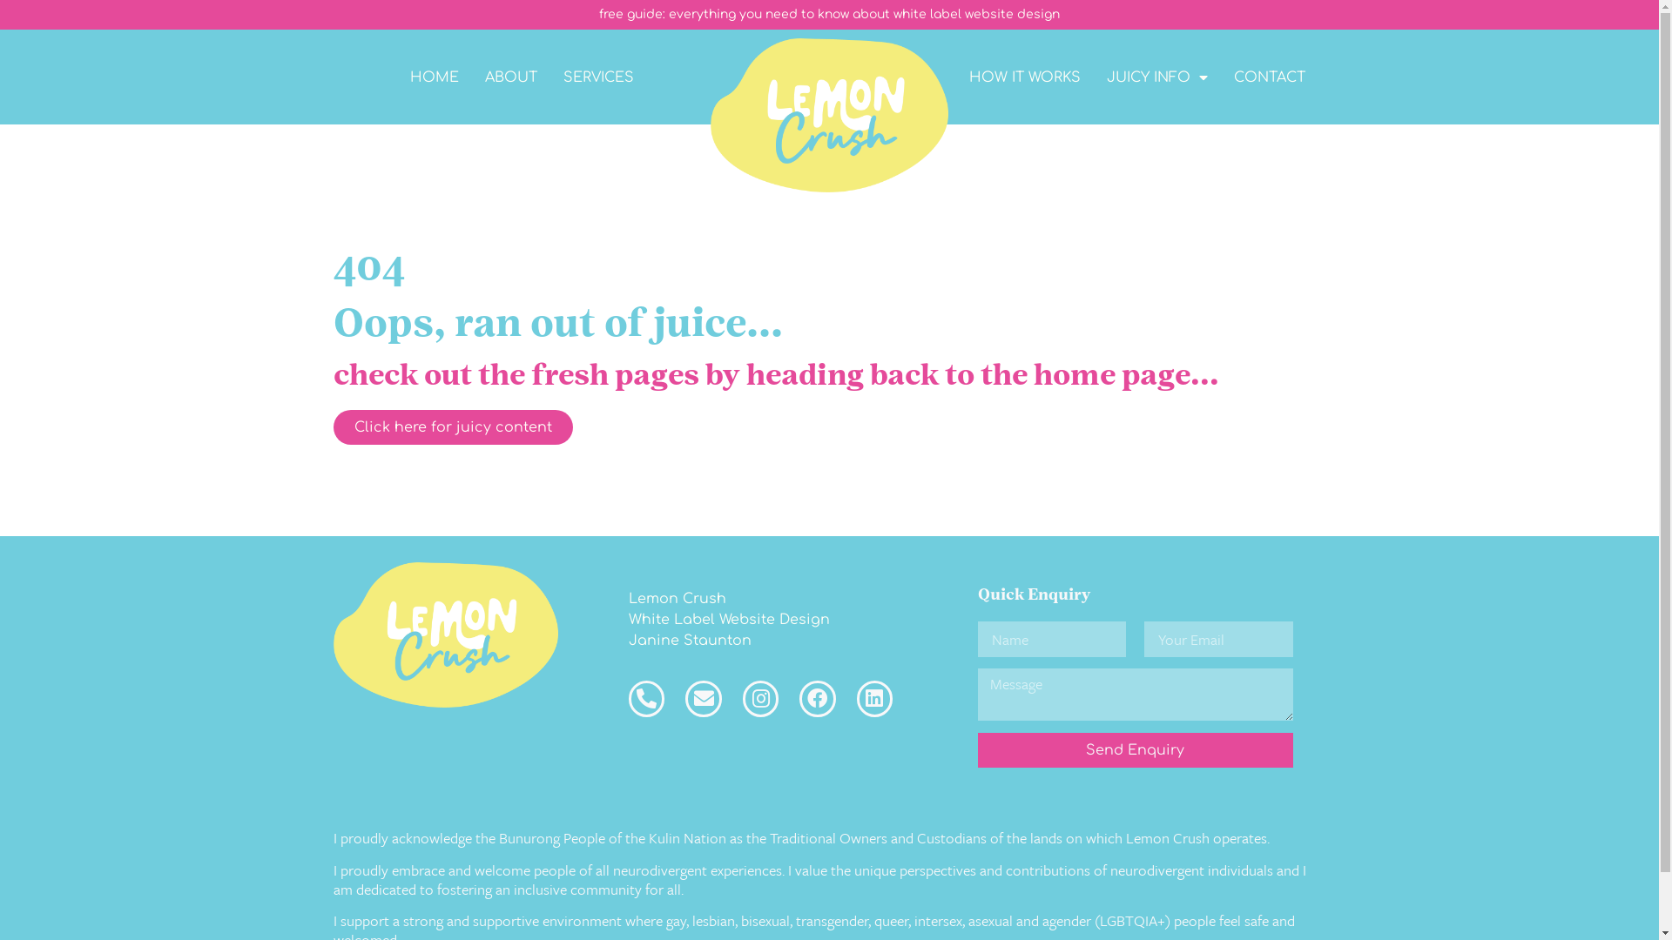  Describe the element at coordinates (453, 427) in the screenshot. I see `Click here for juicy content` at that location.